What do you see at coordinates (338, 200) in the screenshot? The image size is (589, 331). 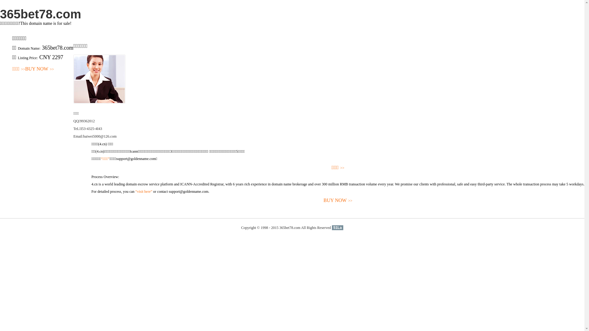 I see `BUY NOW>>` at bounding box center [338, 200].